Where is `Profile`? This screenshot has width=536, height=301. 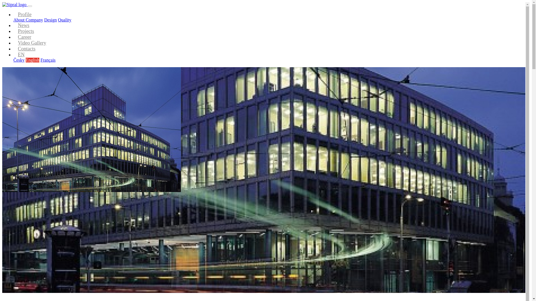
Profile is located at coordinates (25, 14).